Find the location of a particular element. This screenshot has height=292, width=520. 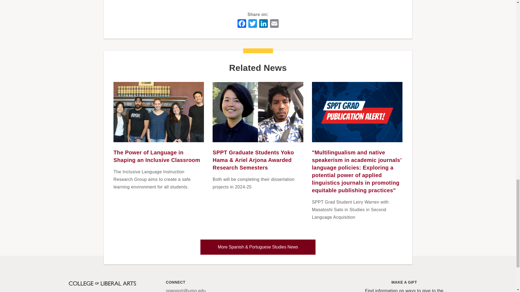

Twitter is located at coordinates (252, 23).